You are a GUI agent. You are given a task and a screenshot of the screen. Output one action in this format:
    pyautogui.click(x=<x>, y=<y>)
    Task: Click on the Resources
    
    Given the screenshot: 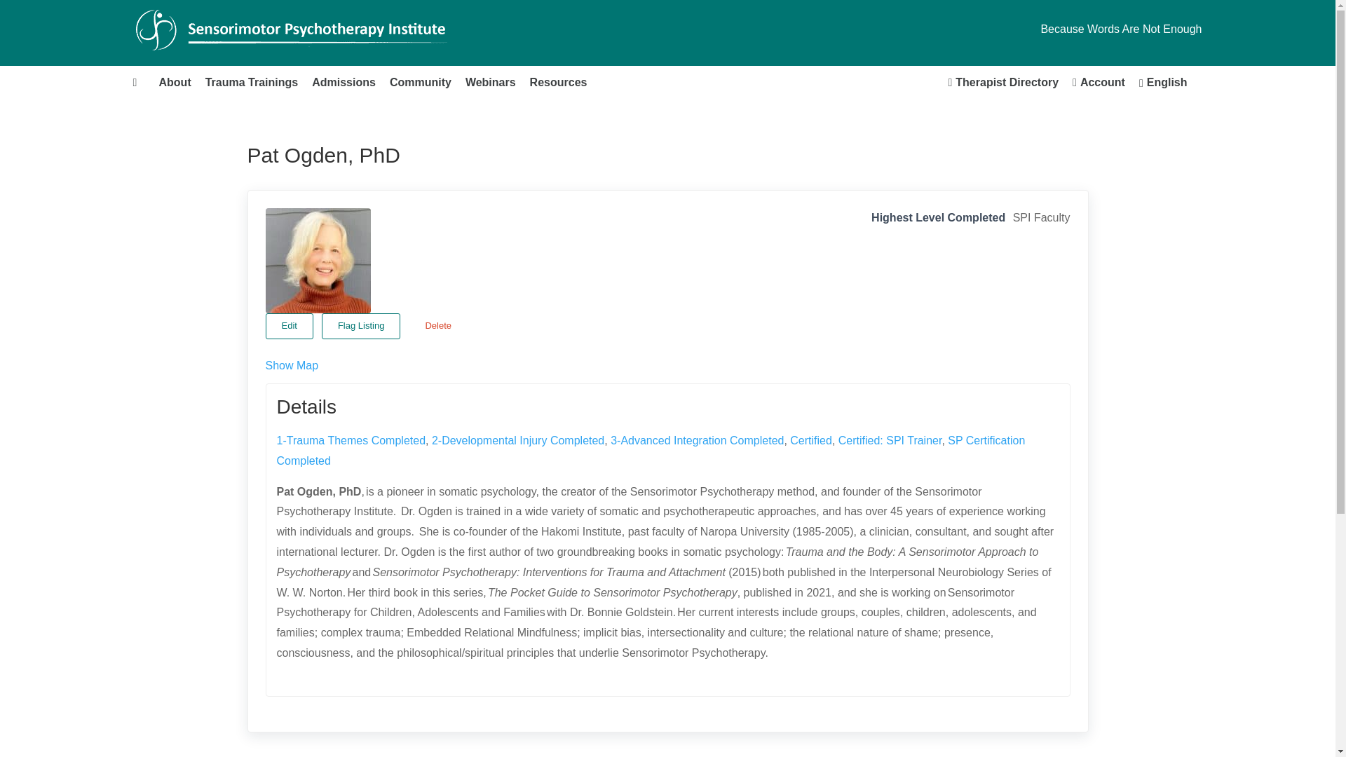 What is the action you would take?
    pyautogui.click(x=559, y=83)
    